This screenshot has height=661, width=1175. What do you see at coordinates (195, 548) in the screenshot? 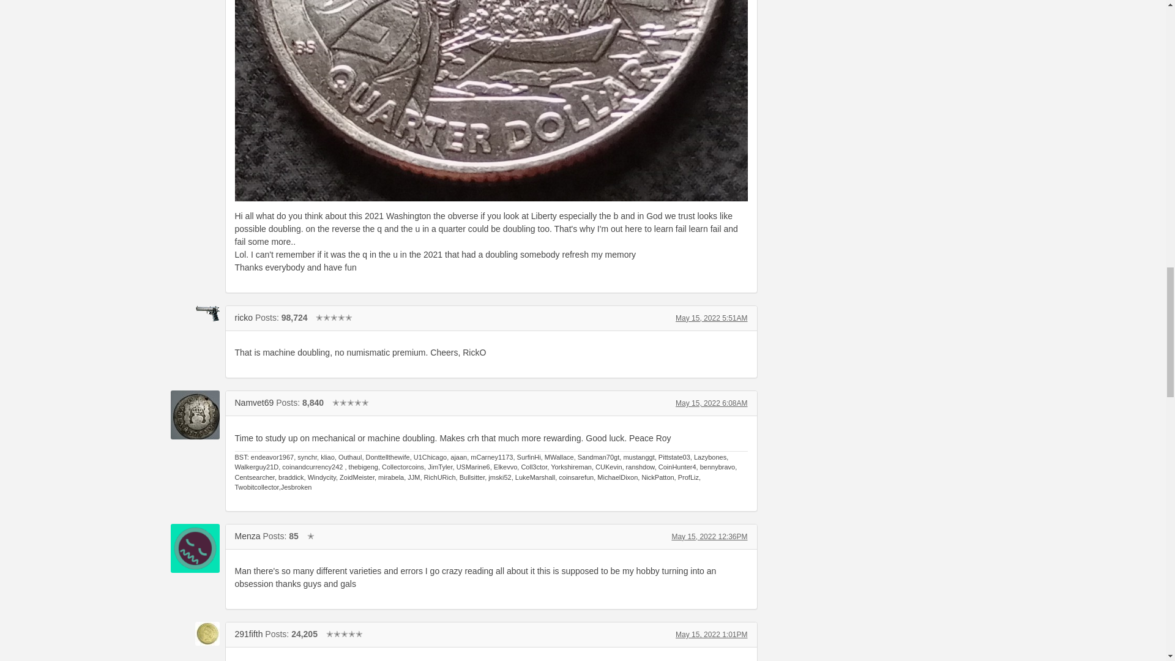
I see `Menza` at bounding box center [195, 548].